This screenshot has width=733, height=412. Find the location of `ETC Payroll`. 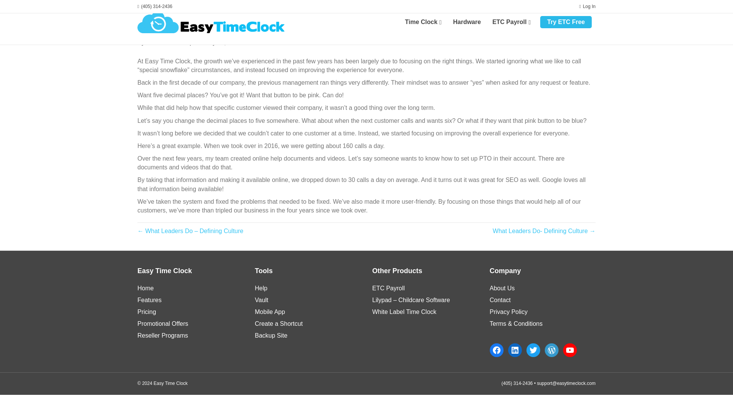

ETC Payroll is located at coordinates (388, 288).